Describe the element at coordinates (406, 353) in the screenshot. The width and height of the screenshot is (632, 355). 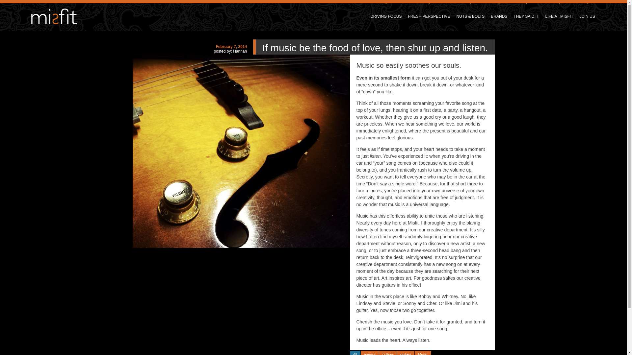
I see `guitars` at that location.